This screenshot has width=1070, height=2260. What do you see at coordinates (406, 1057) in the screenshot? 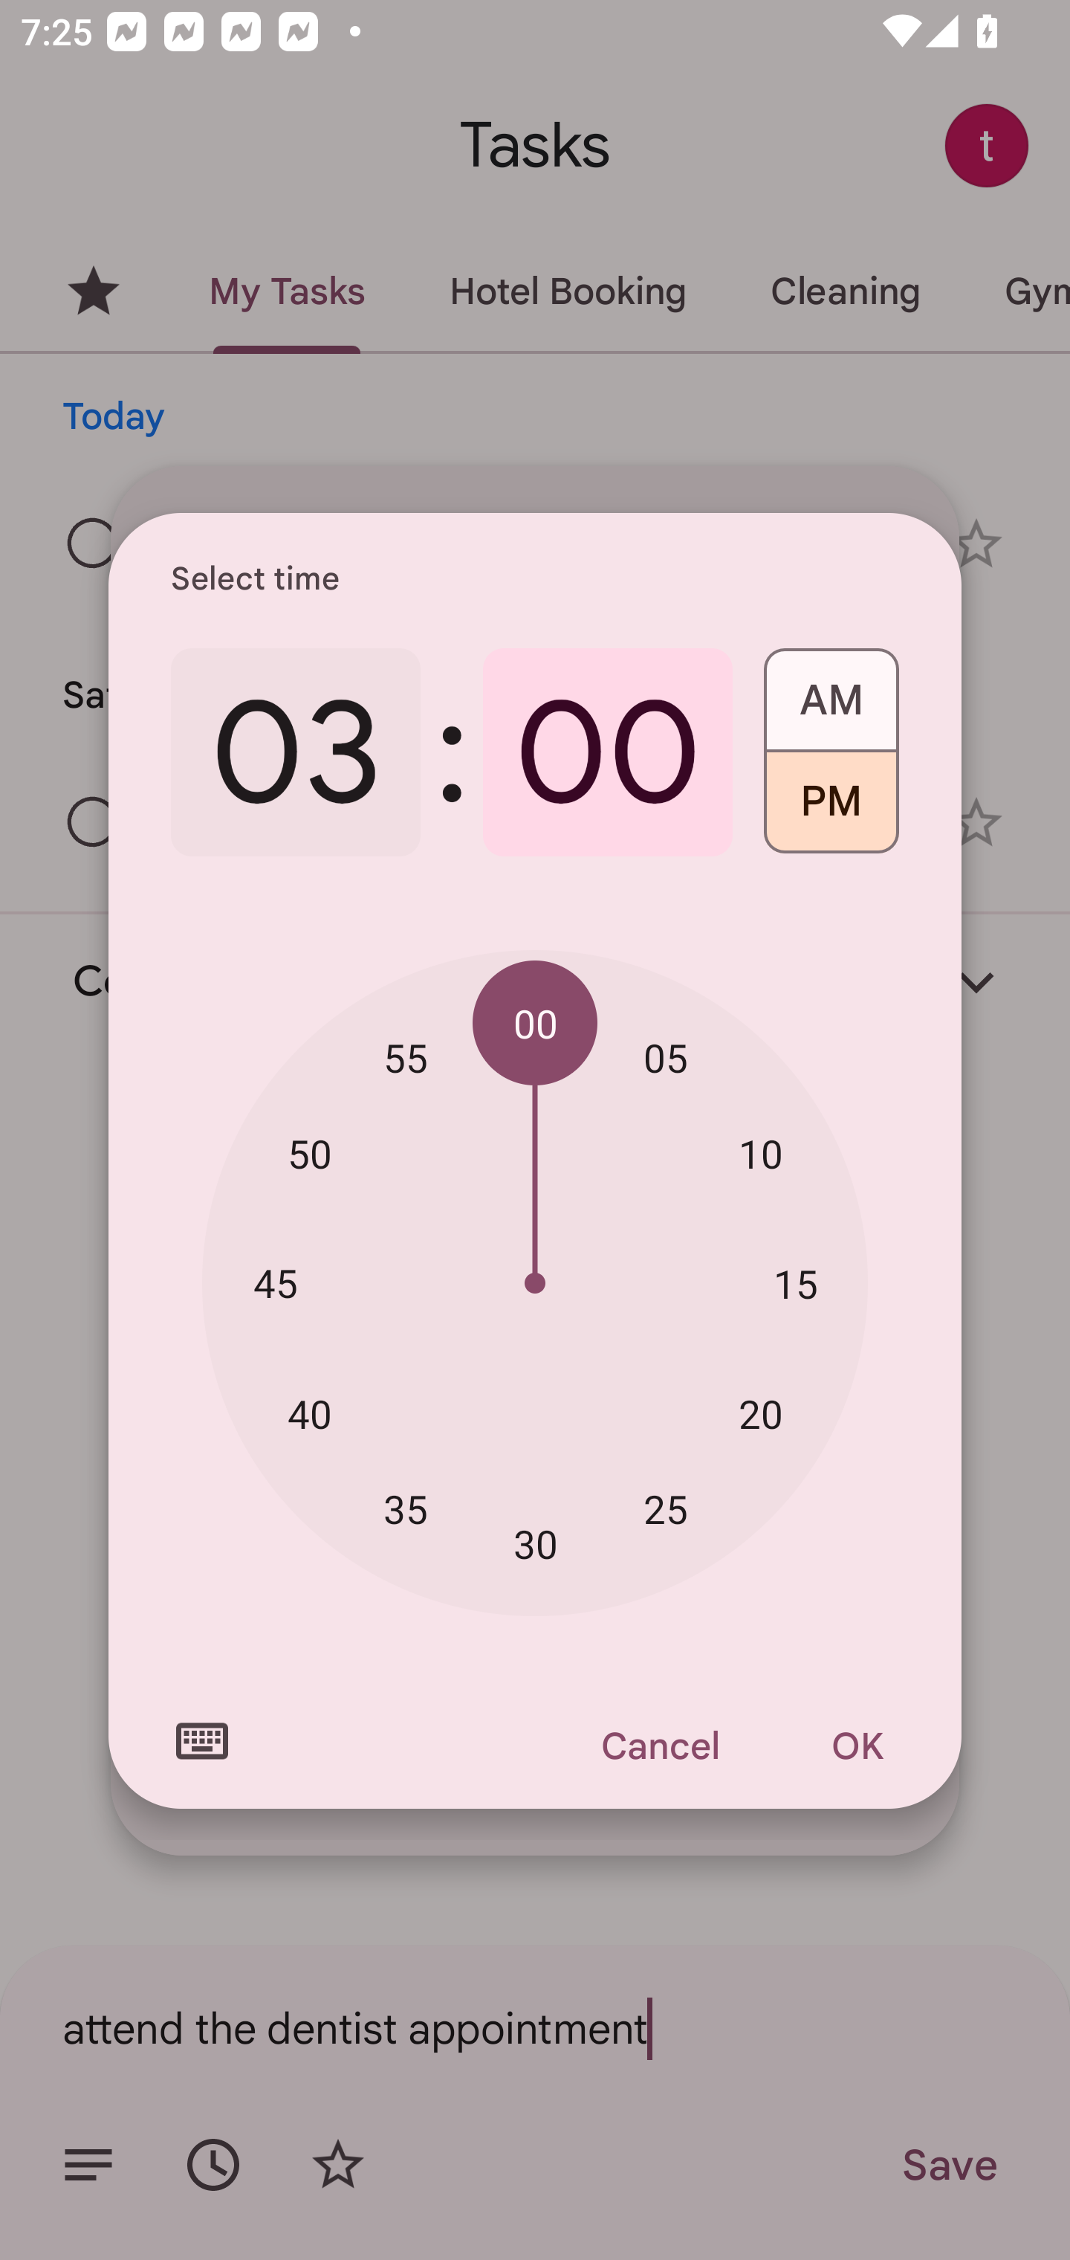
I see `55 55 minutes` at bounding box center [406, 1057].